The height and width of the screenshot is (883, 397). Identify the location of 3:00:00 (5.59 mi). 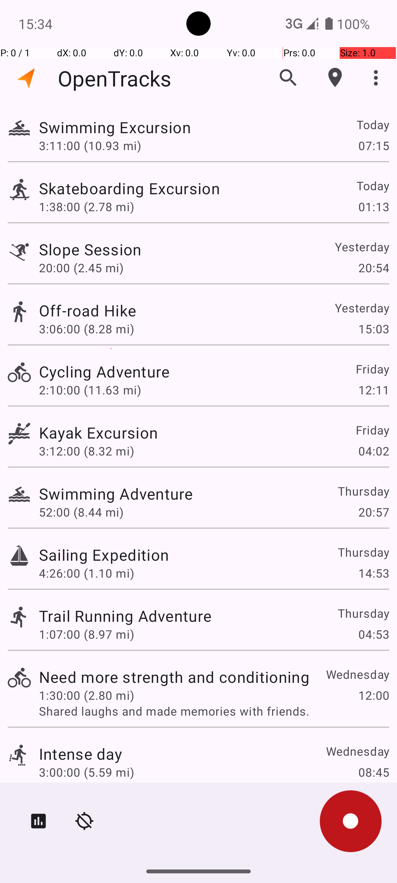
(87, 772).